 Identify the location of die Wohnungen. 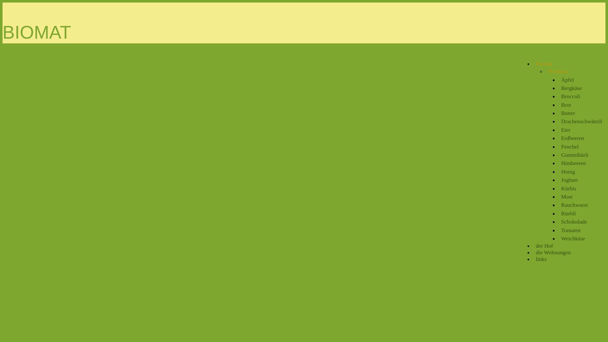
(553, 252).